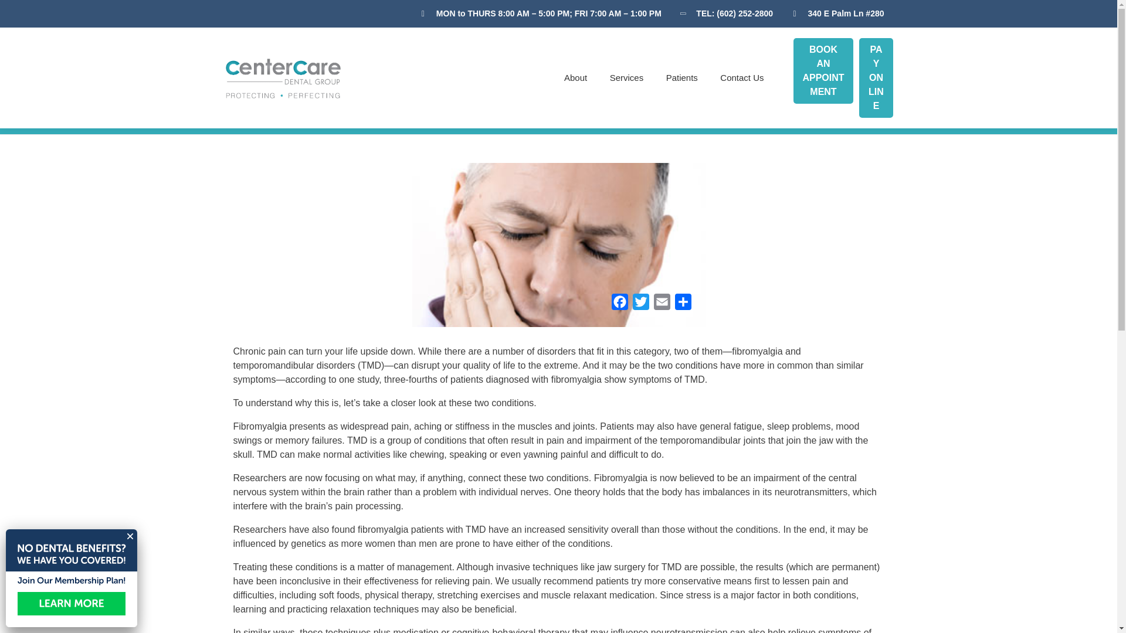  What do you see at coordinates (823, 70) in the screenshot?
I see `BOOK AN APPOINTMENT` at bounding box center [823, 70].